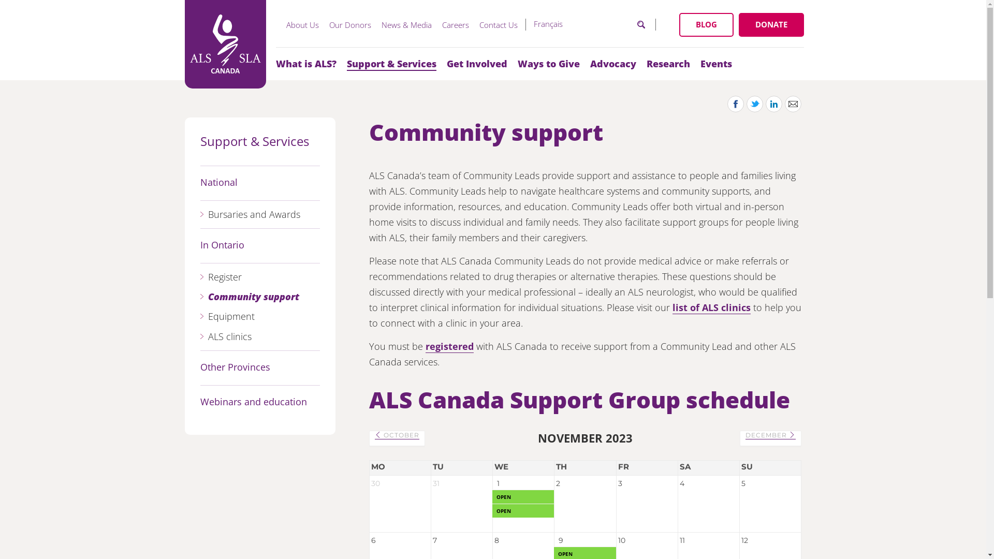 This screenshot has width=994, height=559. I want to click on Support & Services, so click(391, 64).